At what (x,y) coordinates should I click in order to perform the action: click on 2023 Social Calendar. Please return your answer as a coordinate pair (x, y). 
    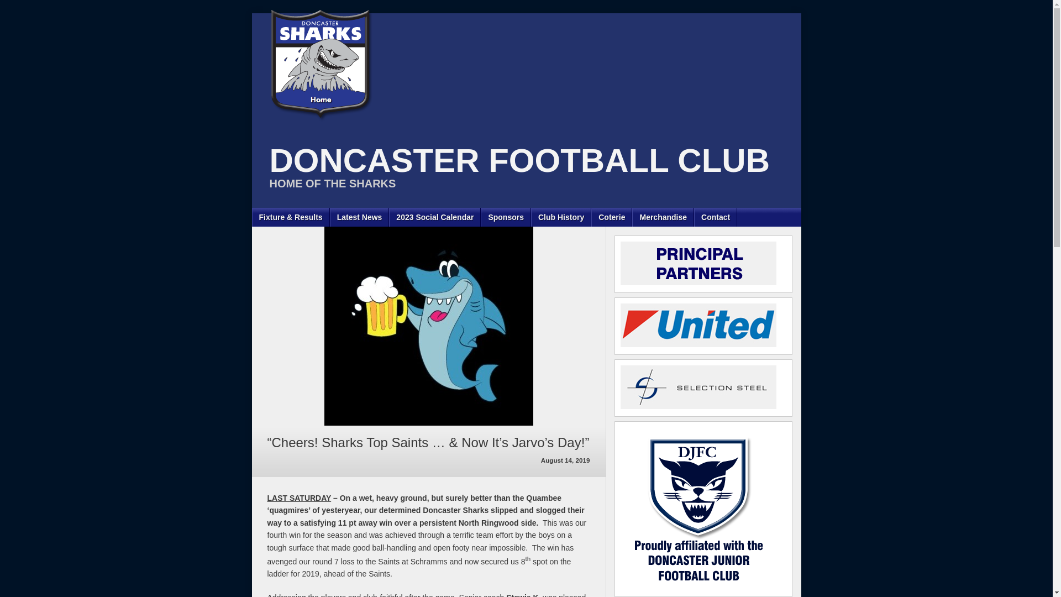
    Looking at the image, I should click on (435, 217).